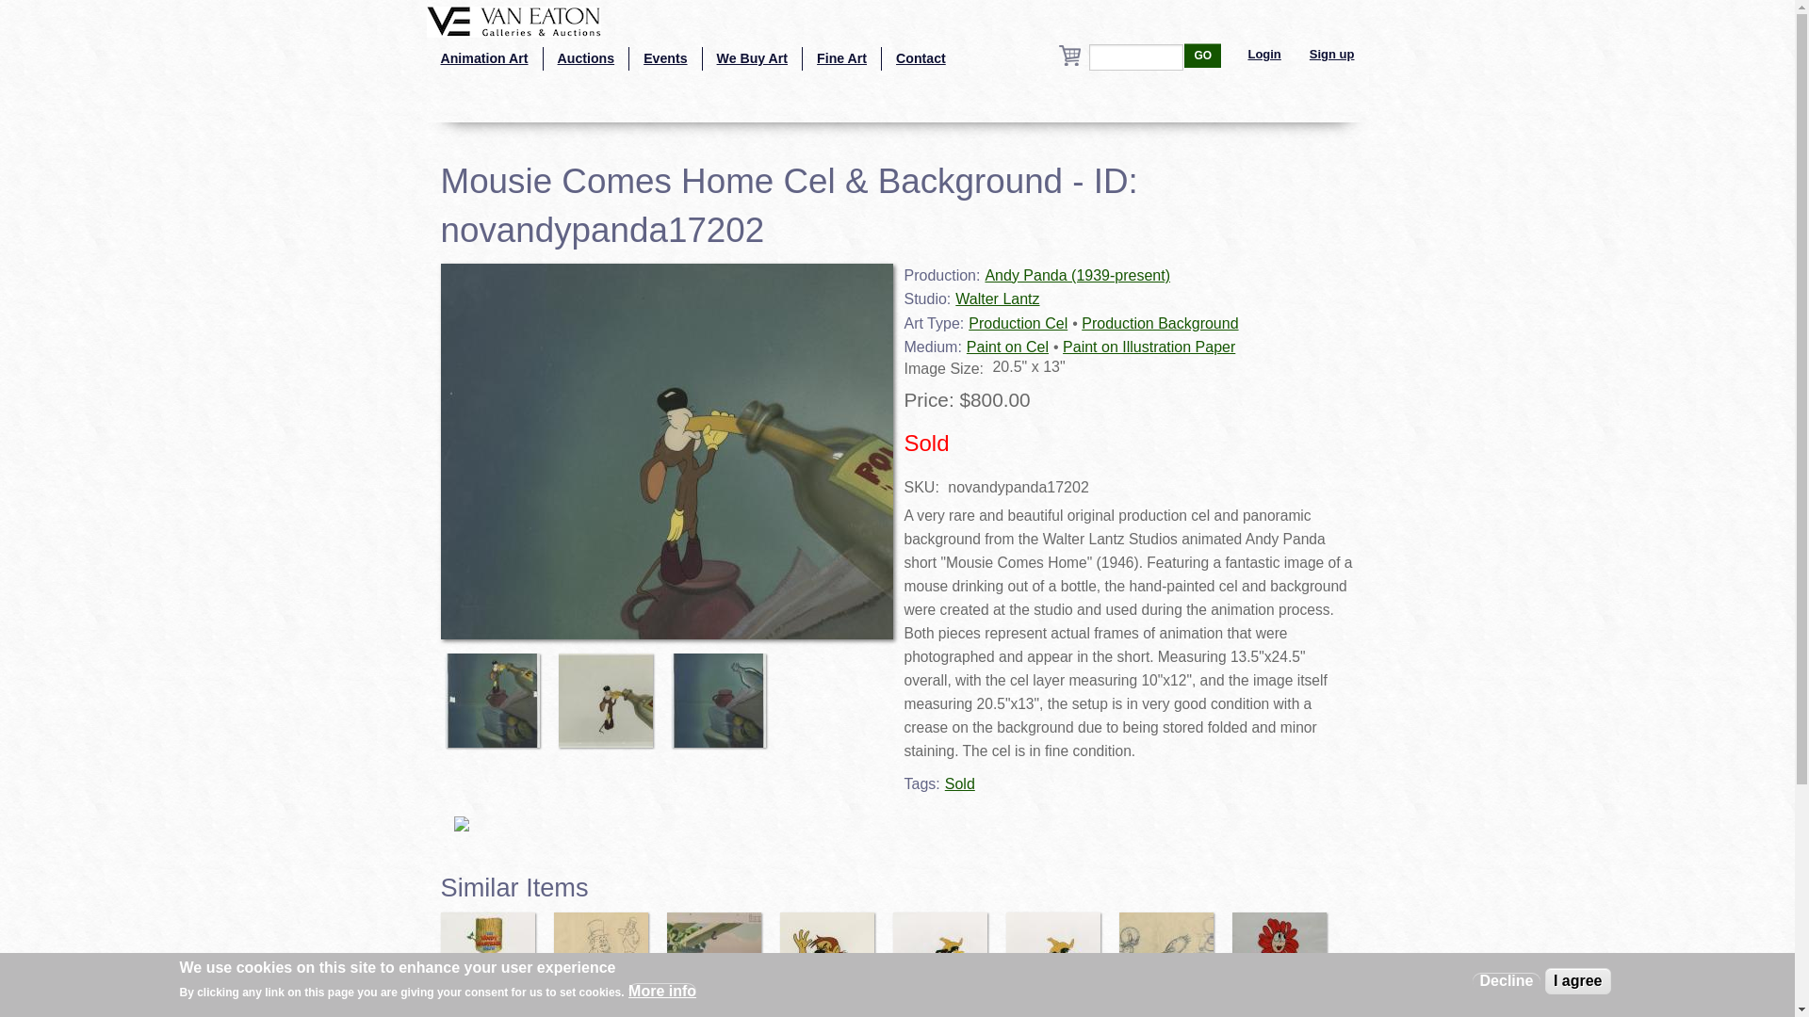  What do you see at coordinates (921, 58) in the screenshot?
I see `Contact` at bounding box center [921, 58].